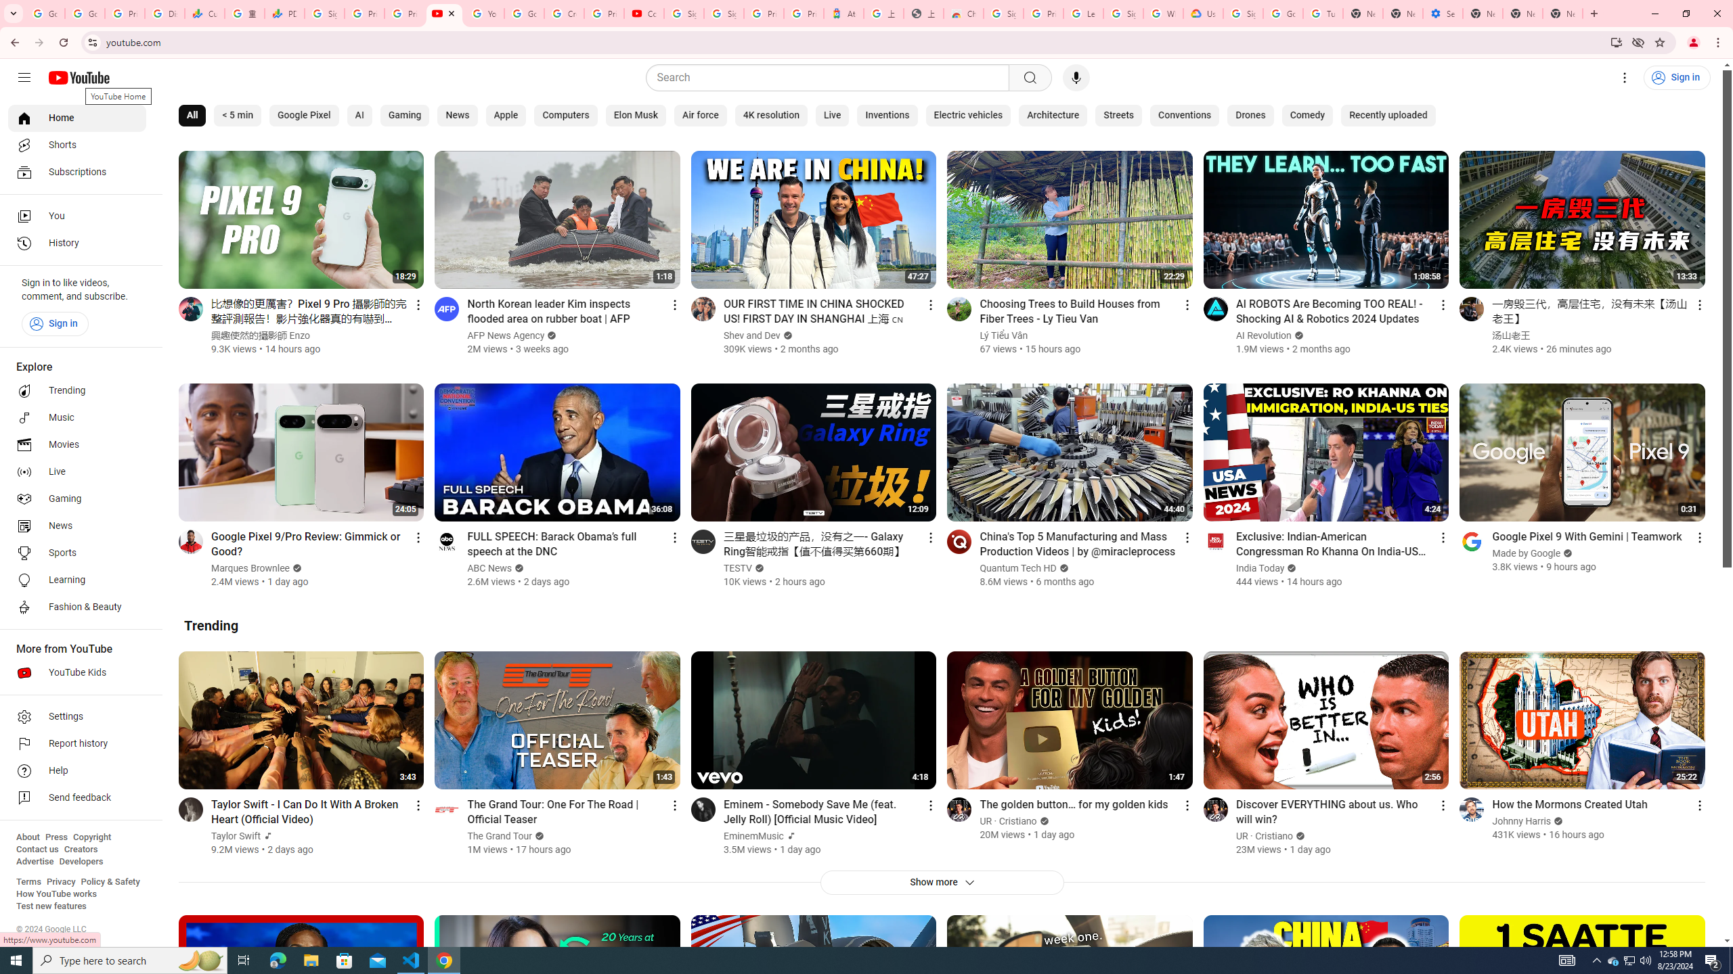 This screenshot has height=974, width=1733. Describe the element at coordinates (77, 472) in the screenshot. I see `Live` at that location.